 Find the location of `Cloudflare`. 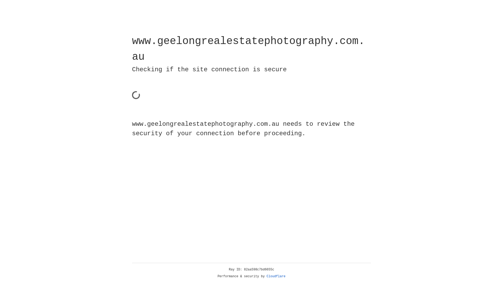

Cloudflare is located at coordinates (276, 276).